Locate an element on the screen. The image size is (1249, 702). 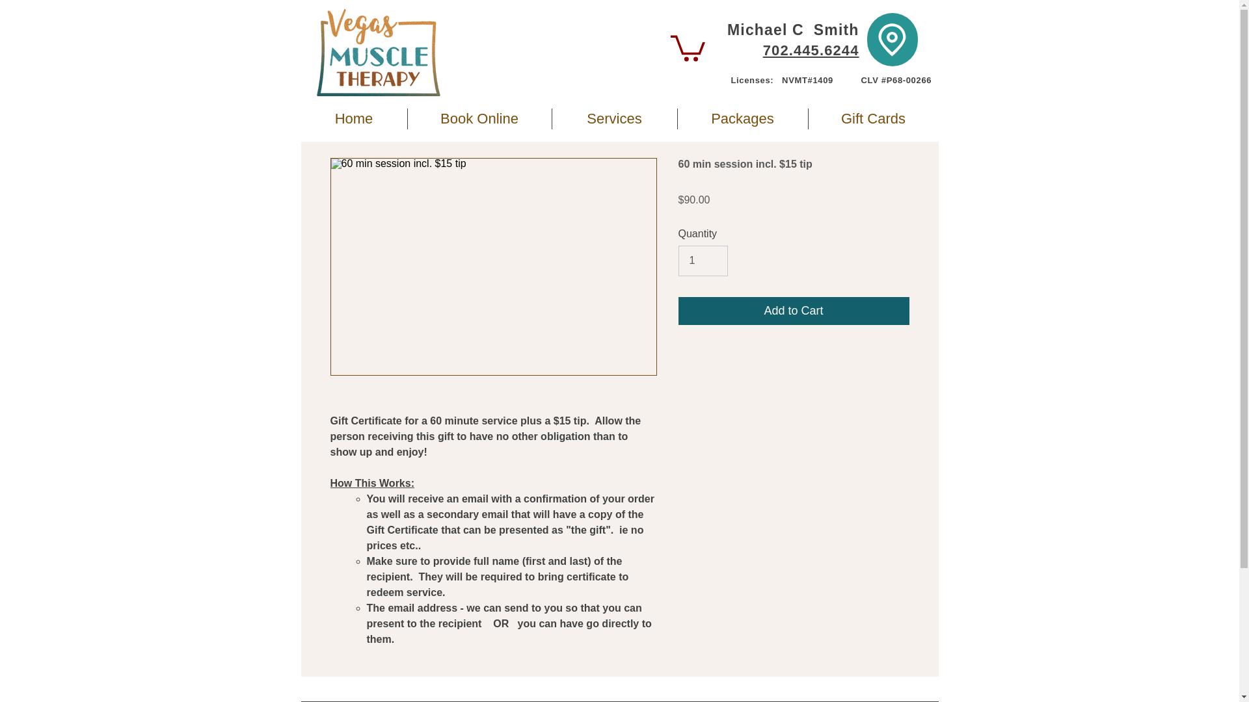
Services is located at coordinates (614, 118).